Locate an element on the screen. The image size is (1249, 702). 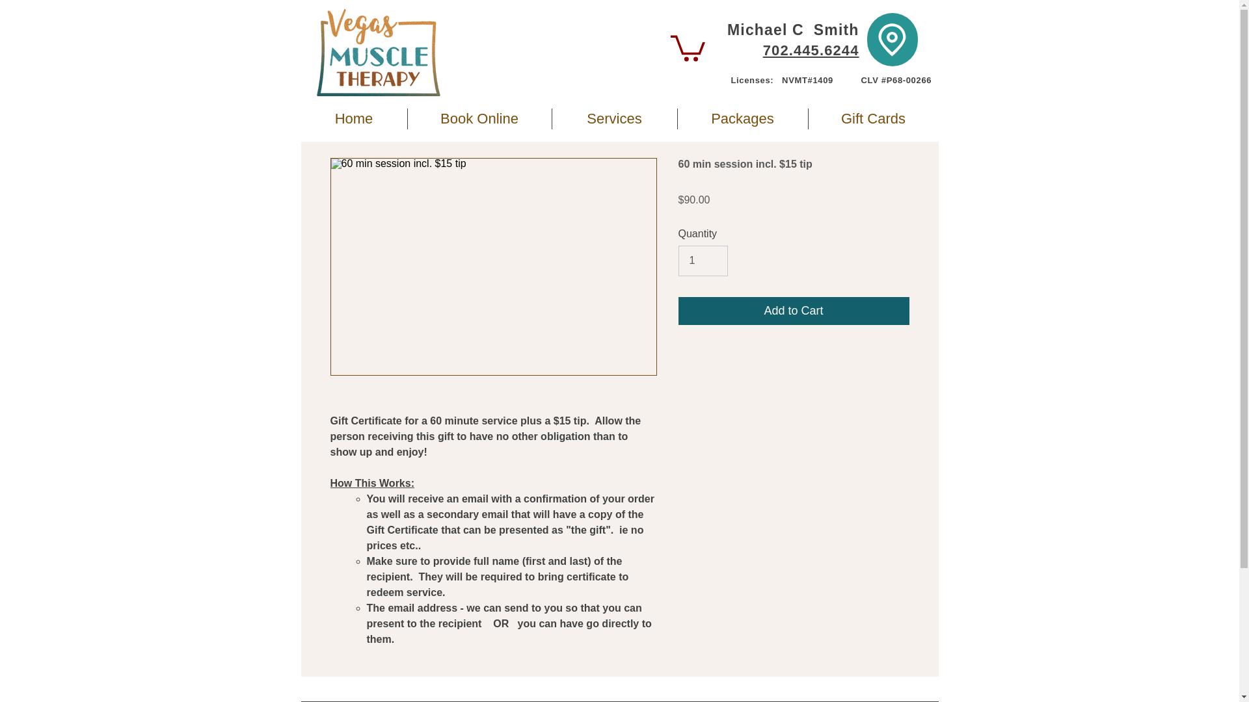
Services is located at coordinates (614, 118).